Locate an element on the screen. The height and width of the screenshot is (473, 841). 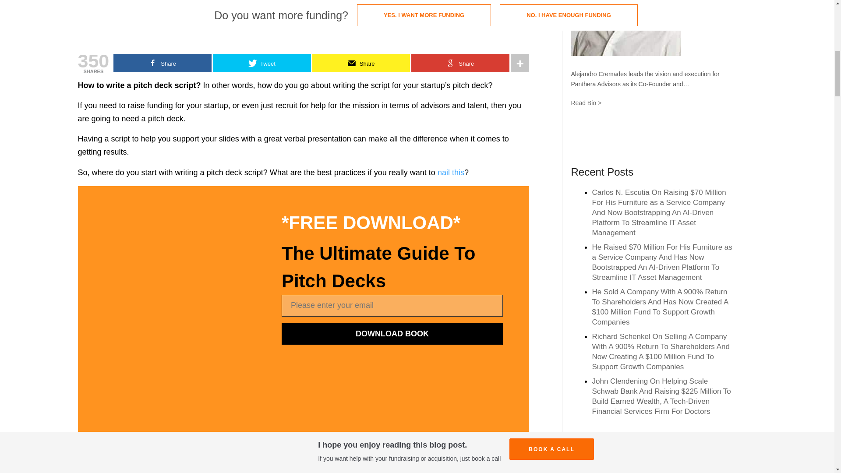
Linkedin Connect is located at coordinates (650, 137).